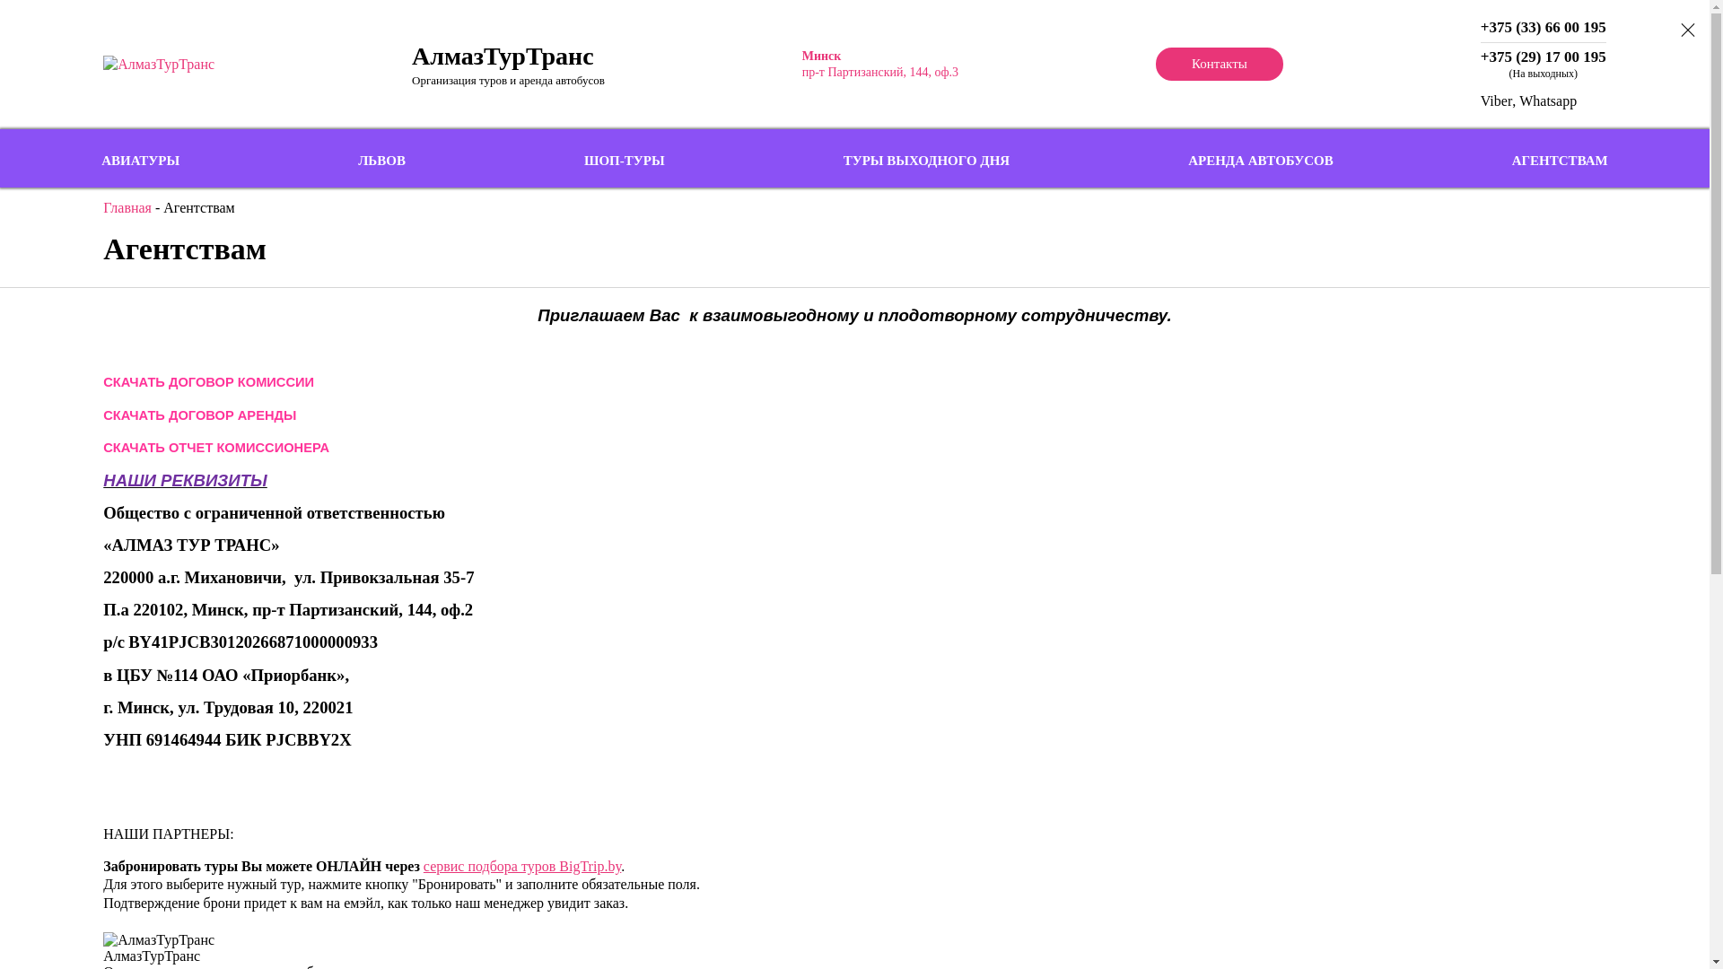 This screenshot has width=1723, height=969. What do you see at coordinates (1497, 100) in the screenshot?
I see `Viber` at bounding box center [1497, 100].